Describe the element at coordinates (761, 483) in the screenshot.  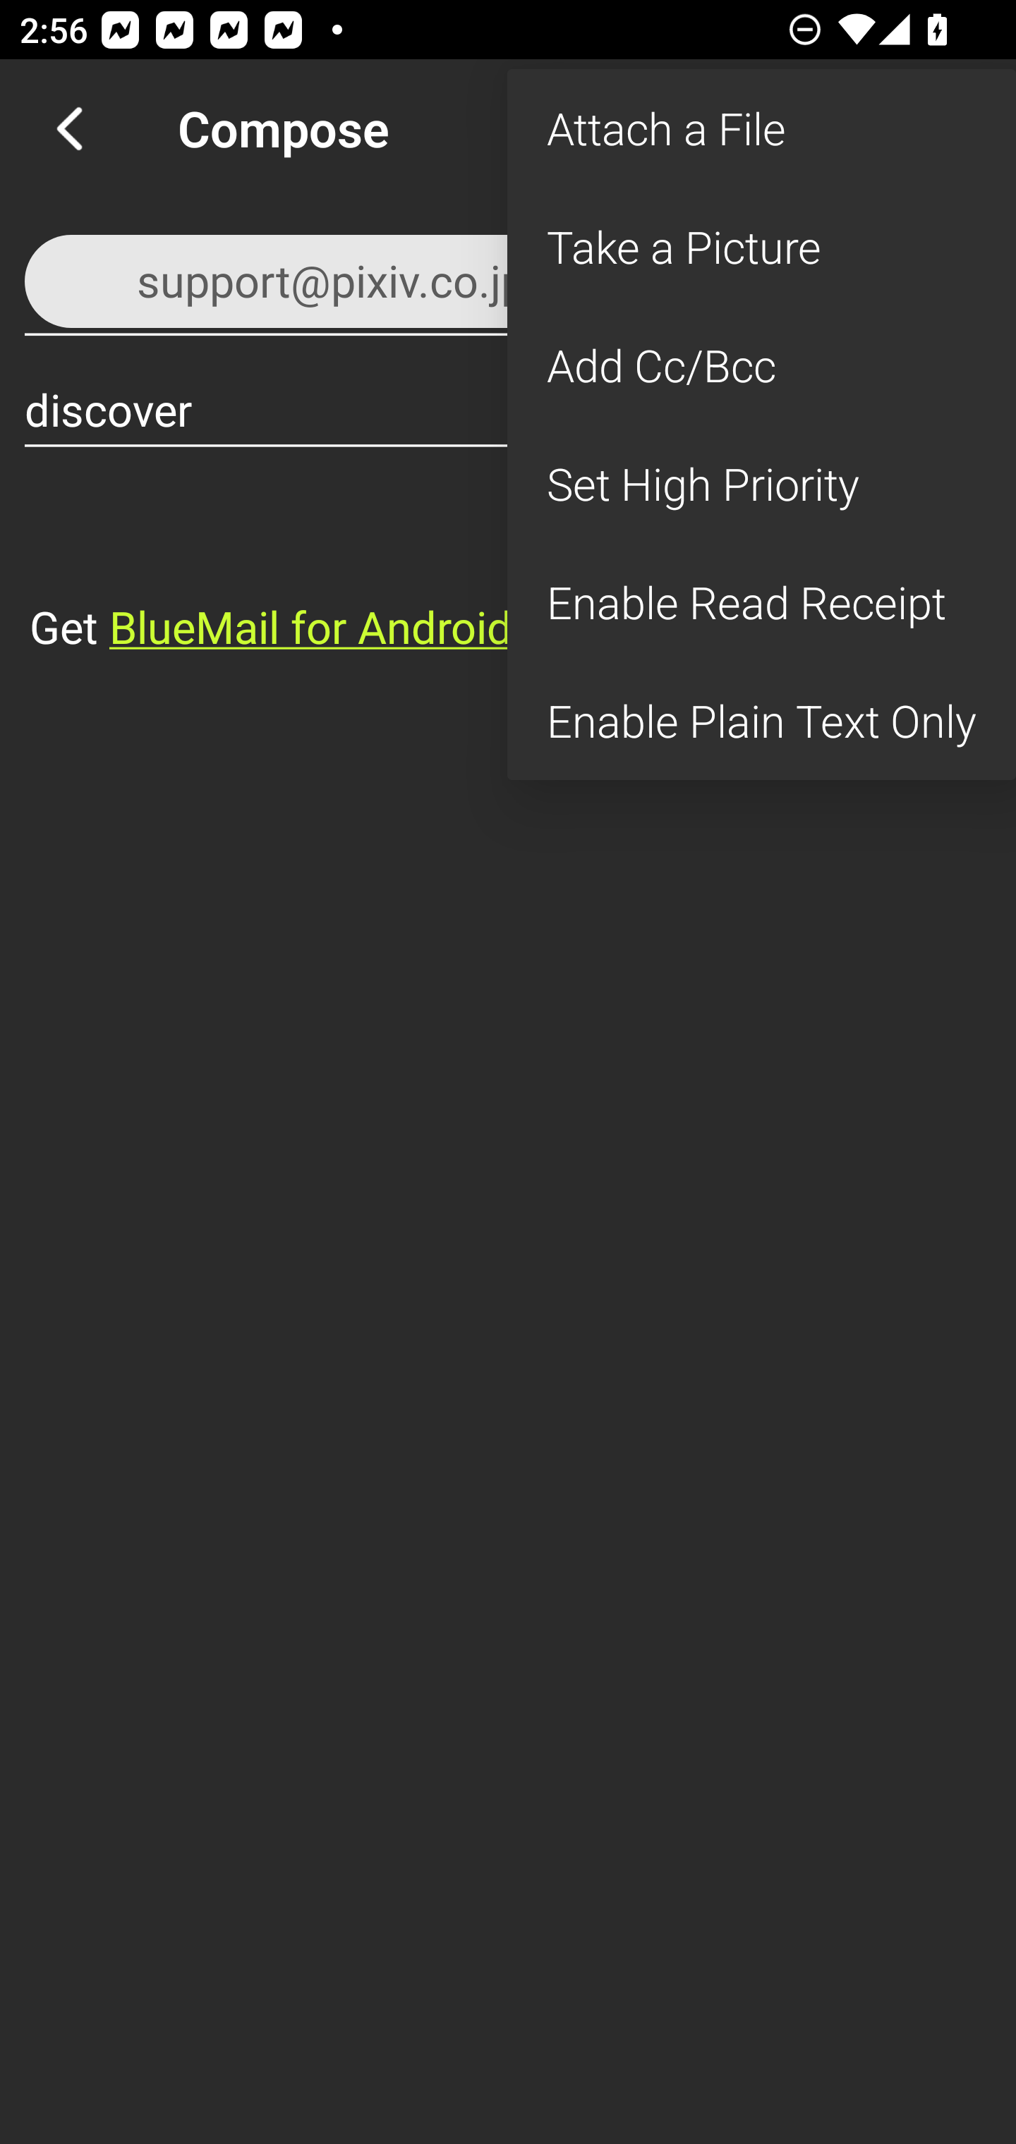
I see `Set High Priority` at that location.